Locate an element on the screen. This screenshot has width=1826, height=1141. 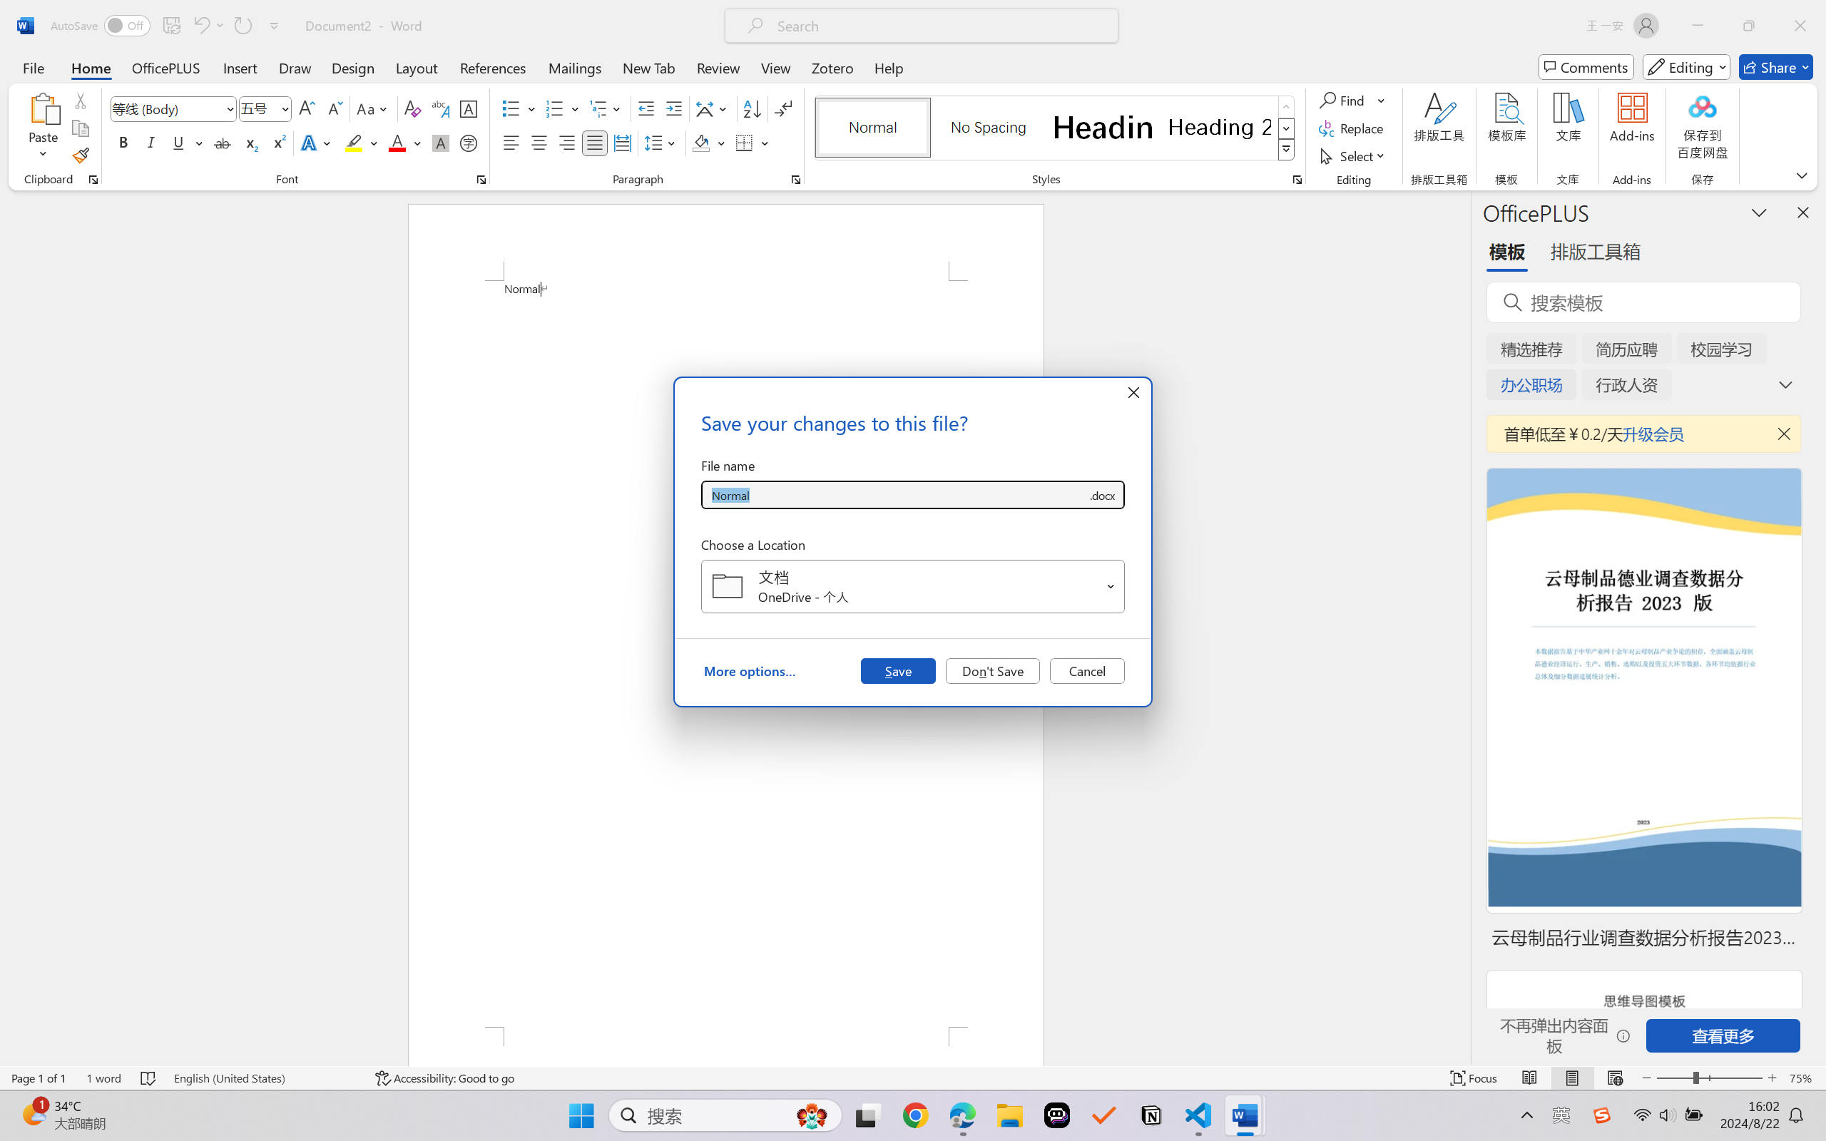
Notion is located at coordinates (1151, 1115).